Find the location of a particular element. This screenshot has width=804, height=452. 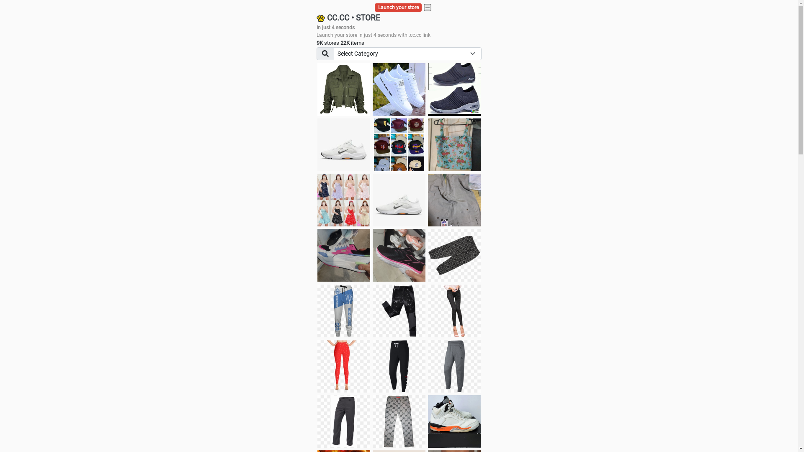

Shoes for boys is located at coordinates (344, 145).